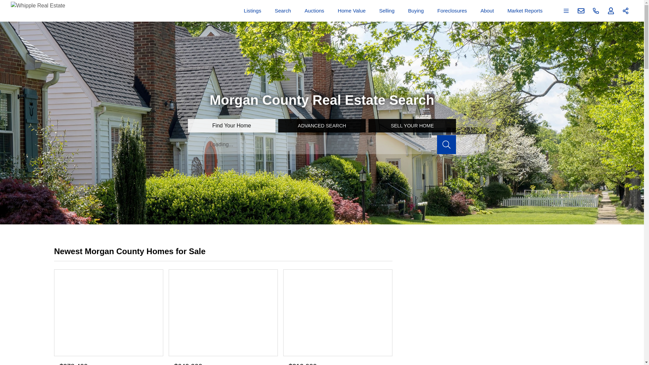  Describe the element at coordinates (38, 11) in the screenshot. I see `Whipple Real Estate` at that location.